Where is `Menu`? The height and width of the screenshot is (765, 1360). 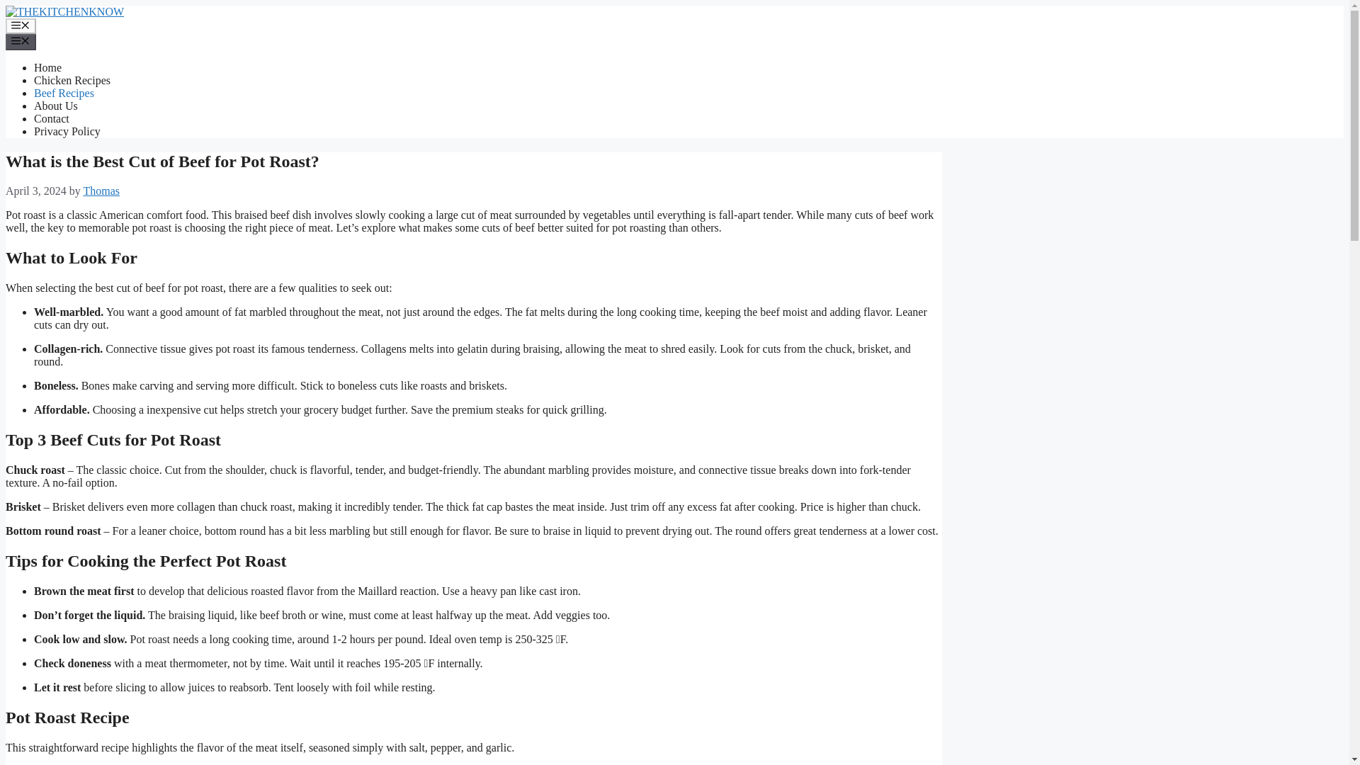 Menu is located at coordinates (21, 25).